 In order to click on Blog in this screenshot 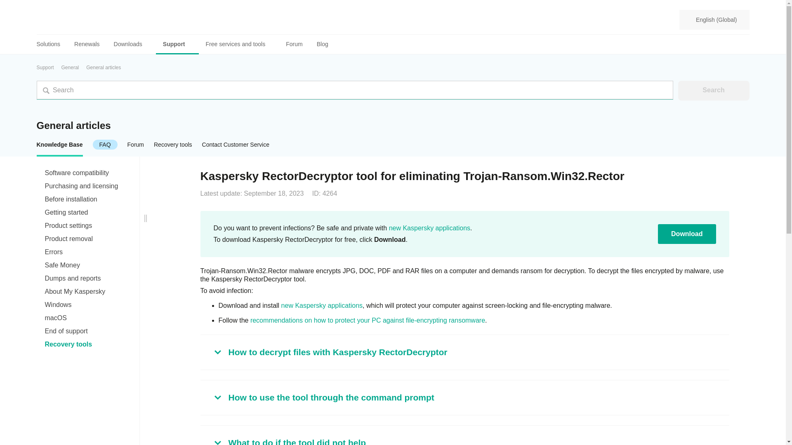, I will do `click(322, 44)`.